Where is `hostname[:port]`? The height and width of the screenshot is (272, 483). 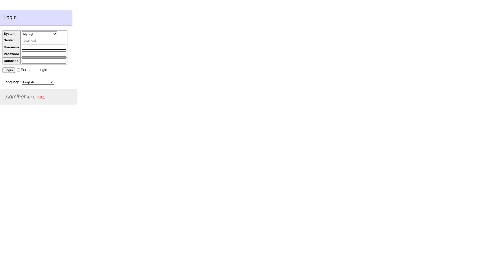
hostname[:port] is located at coordinates (44, 40).